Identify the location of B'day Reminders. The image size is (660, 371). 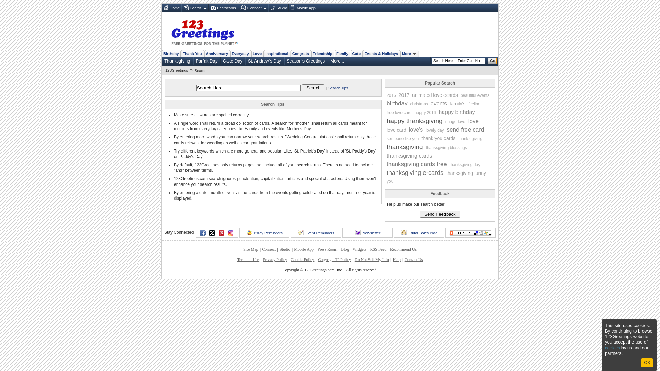
(264, 233).